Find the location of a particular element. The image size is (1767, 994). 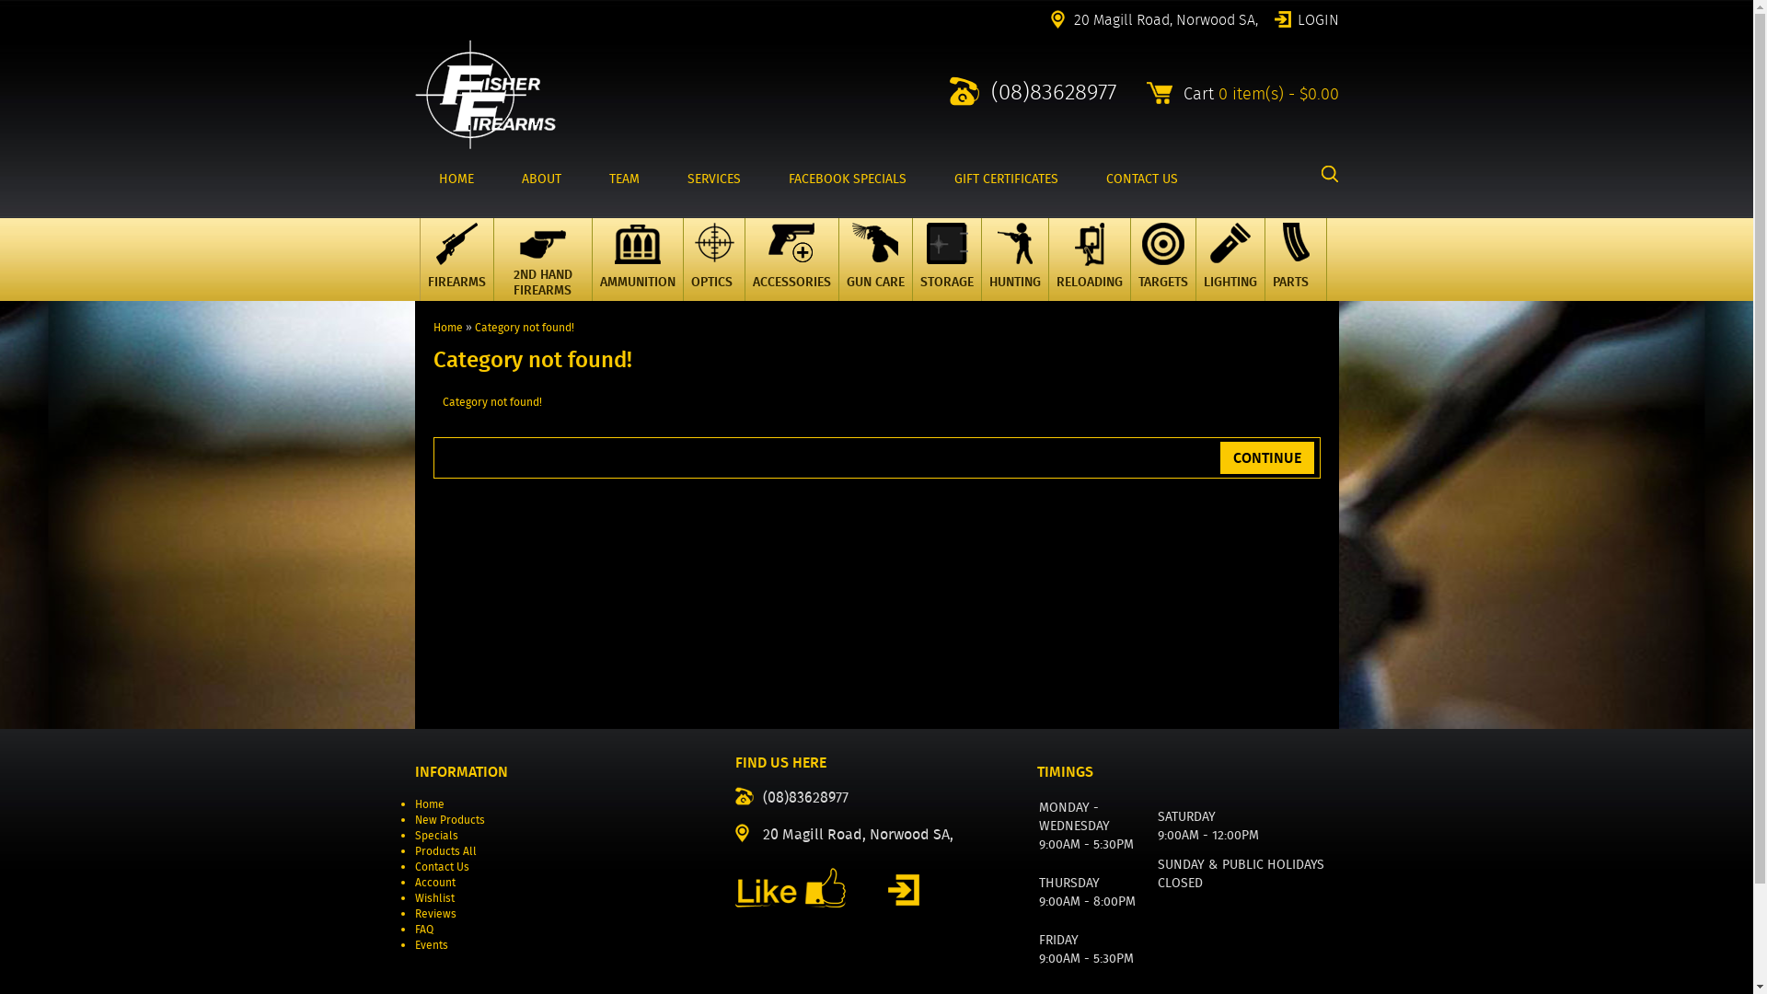

LOGIN is located at coordinates (1306, 18).